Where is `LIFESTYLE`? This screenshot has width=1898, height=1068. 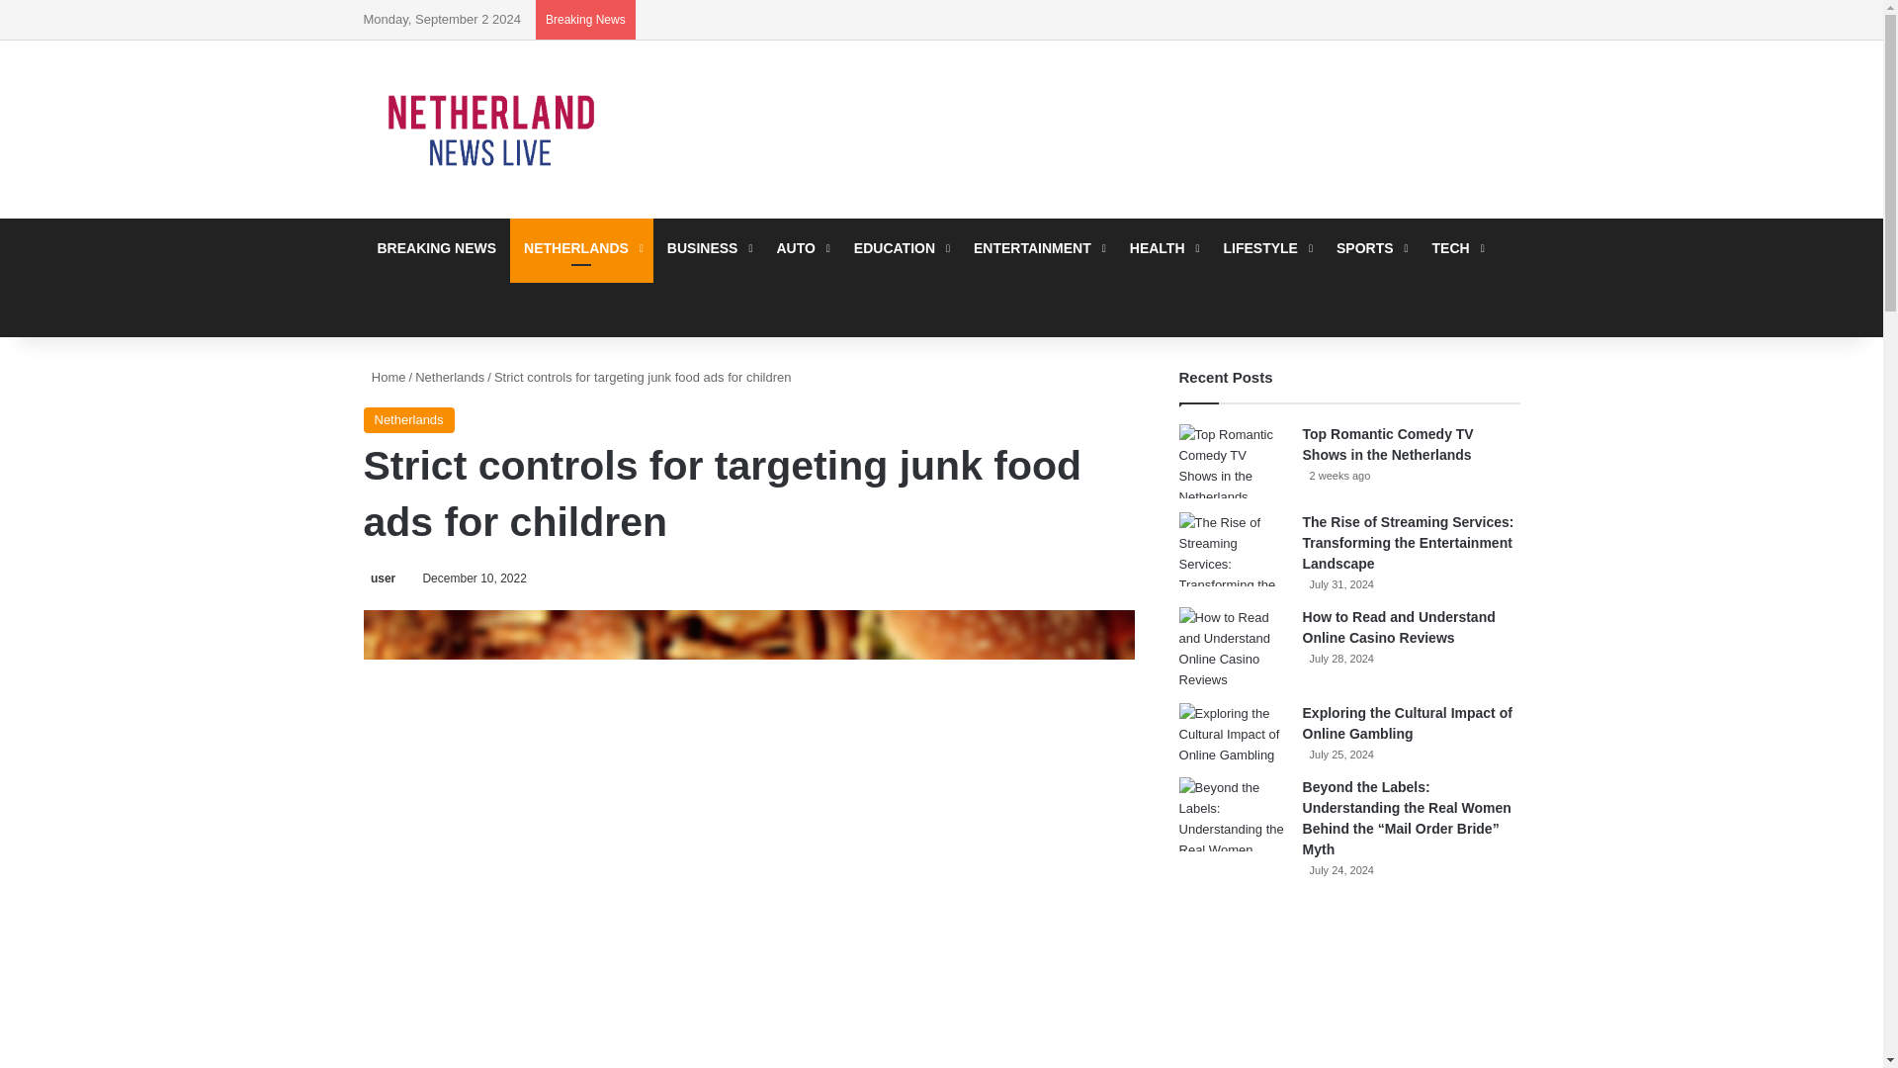
LIFESTYLE is located at coordinates (1266, 247).